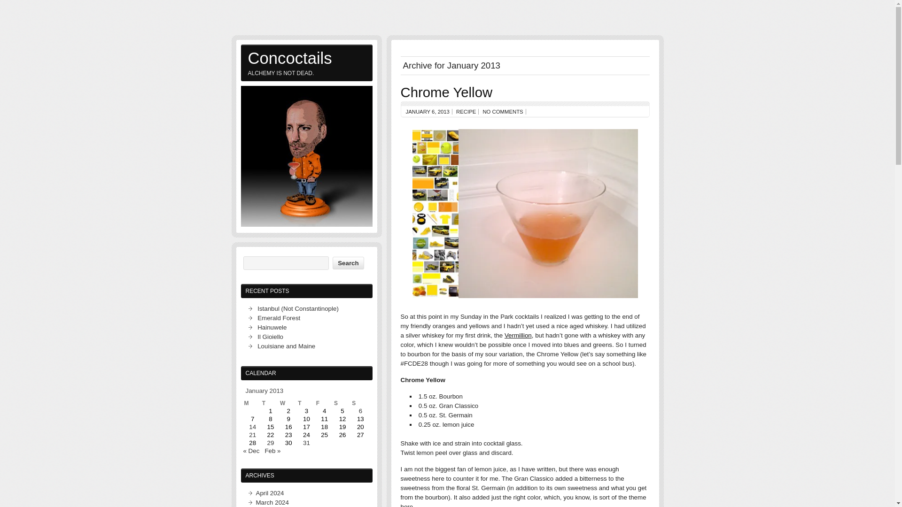 This screenshot has height=507, width=902. I want to click on Sunday, so click(360, 403).